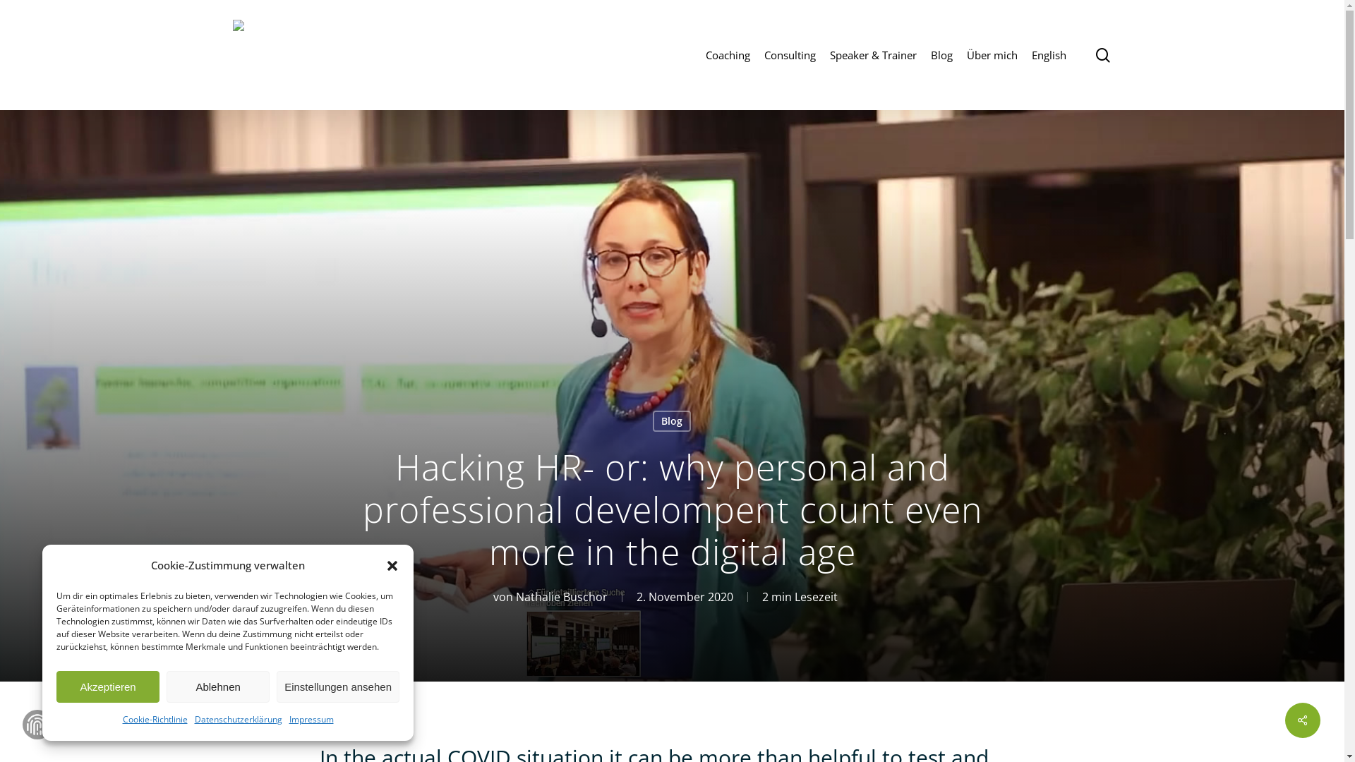  I want to click on suchen, so click(1103, 55).